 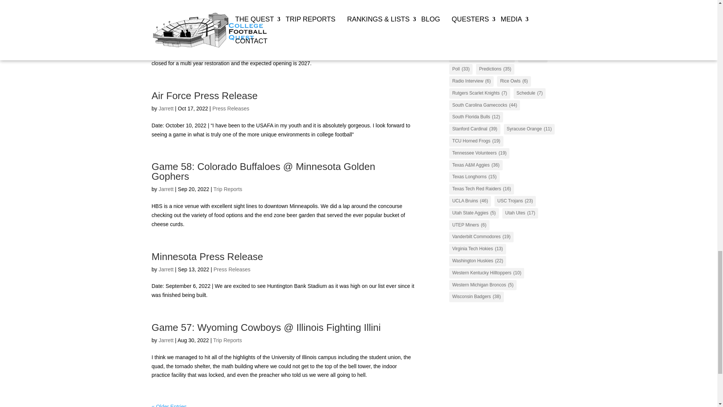 What do you see at coordinates (166, 108) in the screenshot?
I see `Posts by Jarrett` at bounding box center [166, 108].